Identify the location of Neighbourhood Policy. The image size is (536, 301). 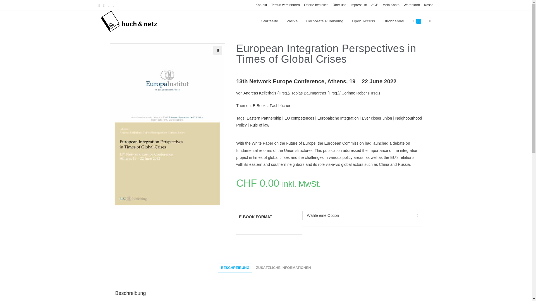
(329, 122).